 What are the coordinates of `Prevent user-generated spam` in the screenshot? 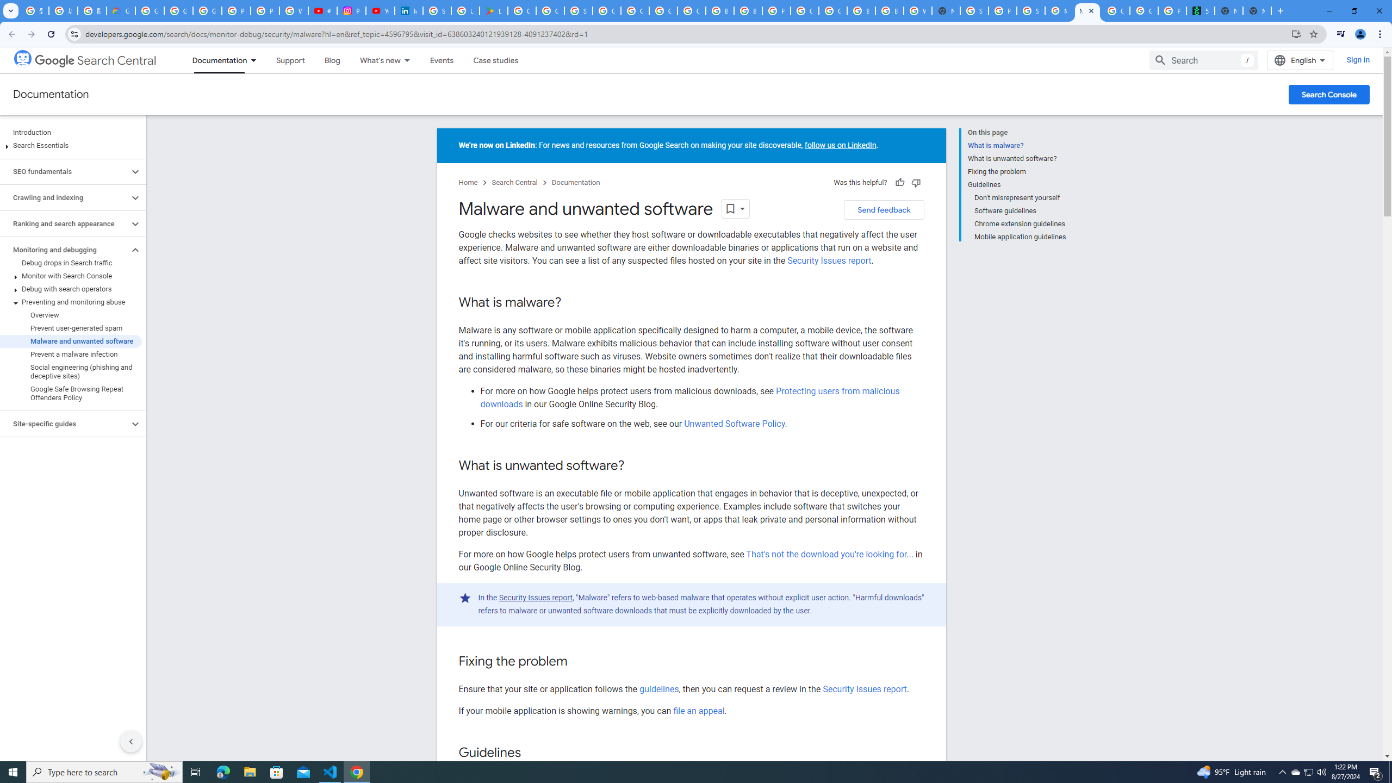 It's located at (71, 328).